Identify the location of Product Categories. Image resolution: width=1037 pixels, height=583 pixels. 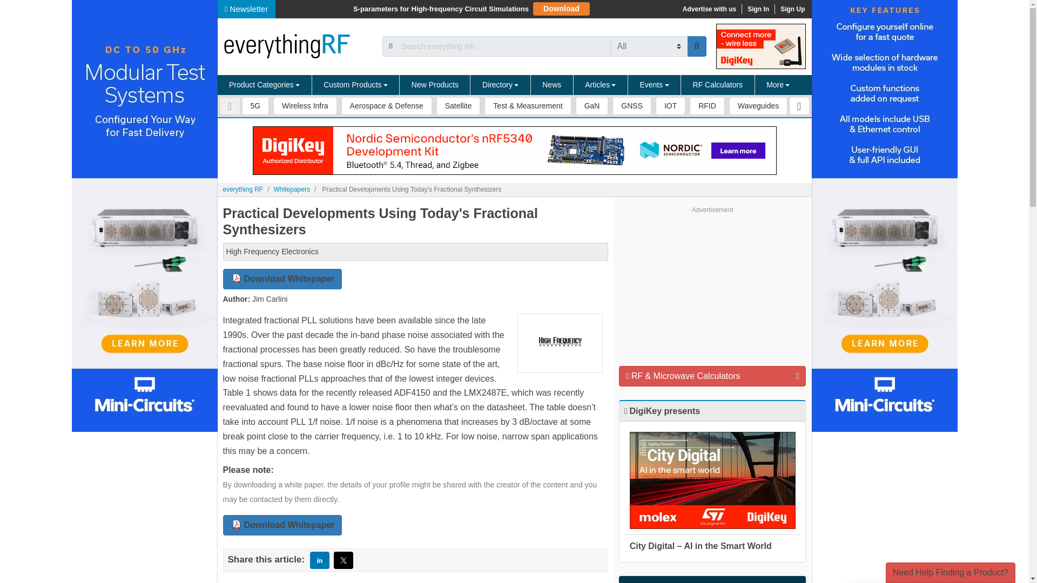
(264, 85).